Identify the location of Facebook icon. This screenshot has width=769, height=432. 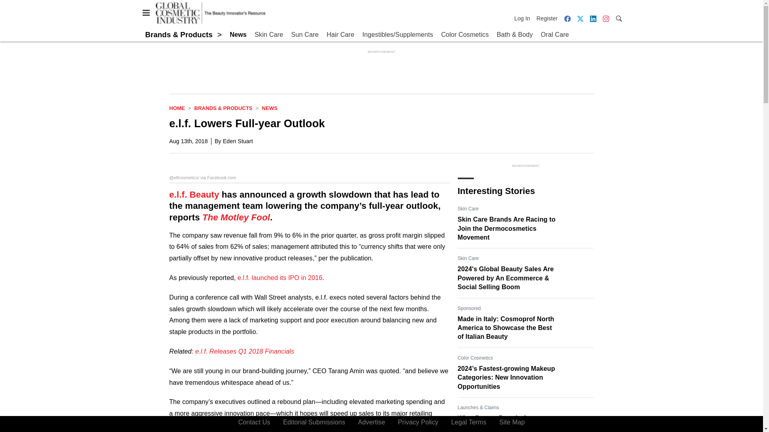
(567, 18).